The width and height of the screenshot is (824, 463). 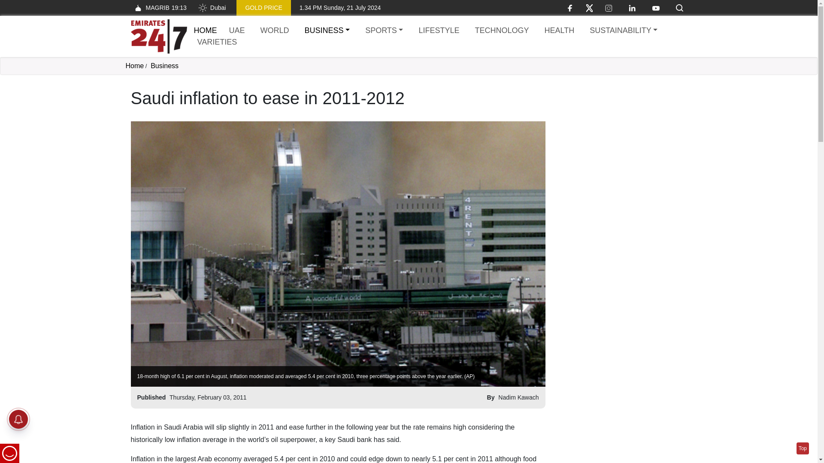 I want to click on TECHNOLOGY, so click(x=502, y=31).